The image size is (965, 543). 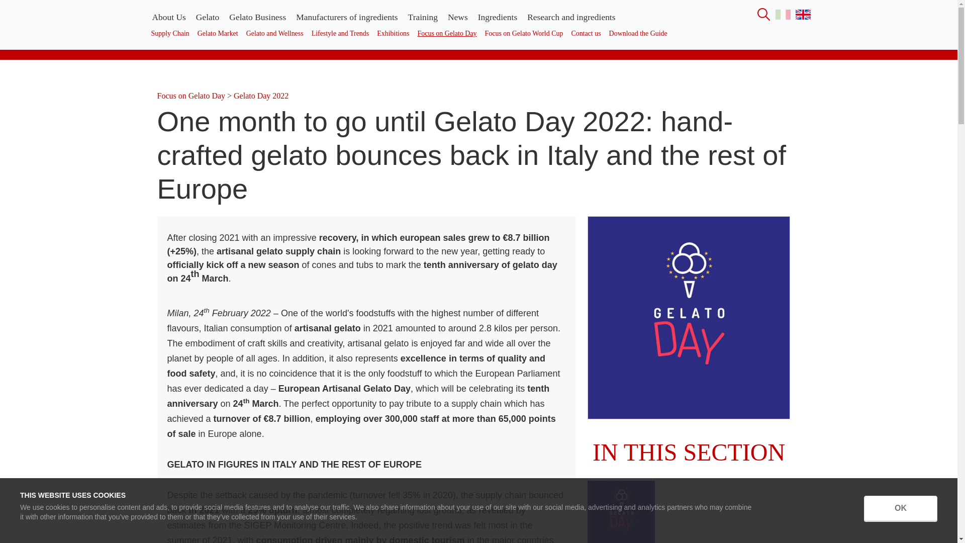 What do you see at coordinates (457, 17) in the screenshot?
I see `News` at bounding box center [457, 17].